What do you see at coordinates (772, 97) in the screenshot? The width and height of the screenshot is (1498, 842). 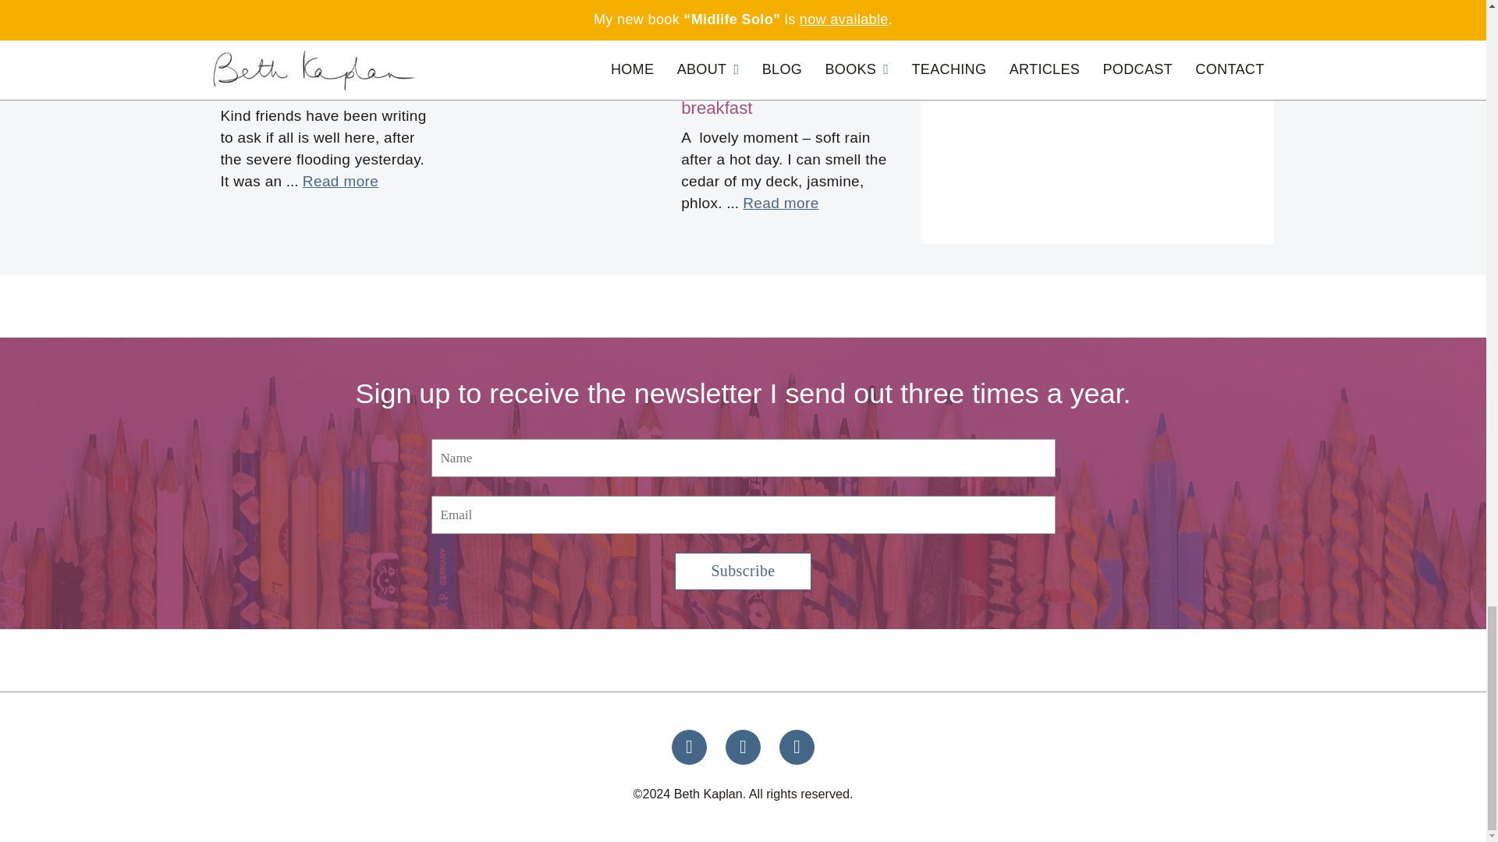 I see `The Pigeon Tunnel, and breakfast` at bounding box center [772, 97].